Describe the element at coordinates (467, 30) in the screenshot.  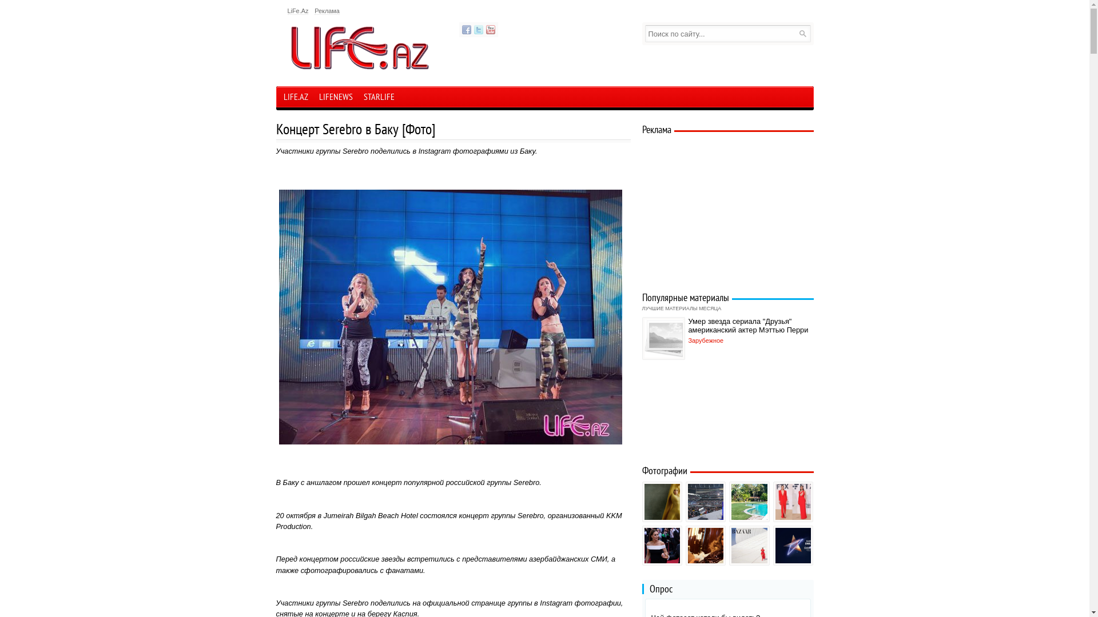
I see `Facebook` at that location.